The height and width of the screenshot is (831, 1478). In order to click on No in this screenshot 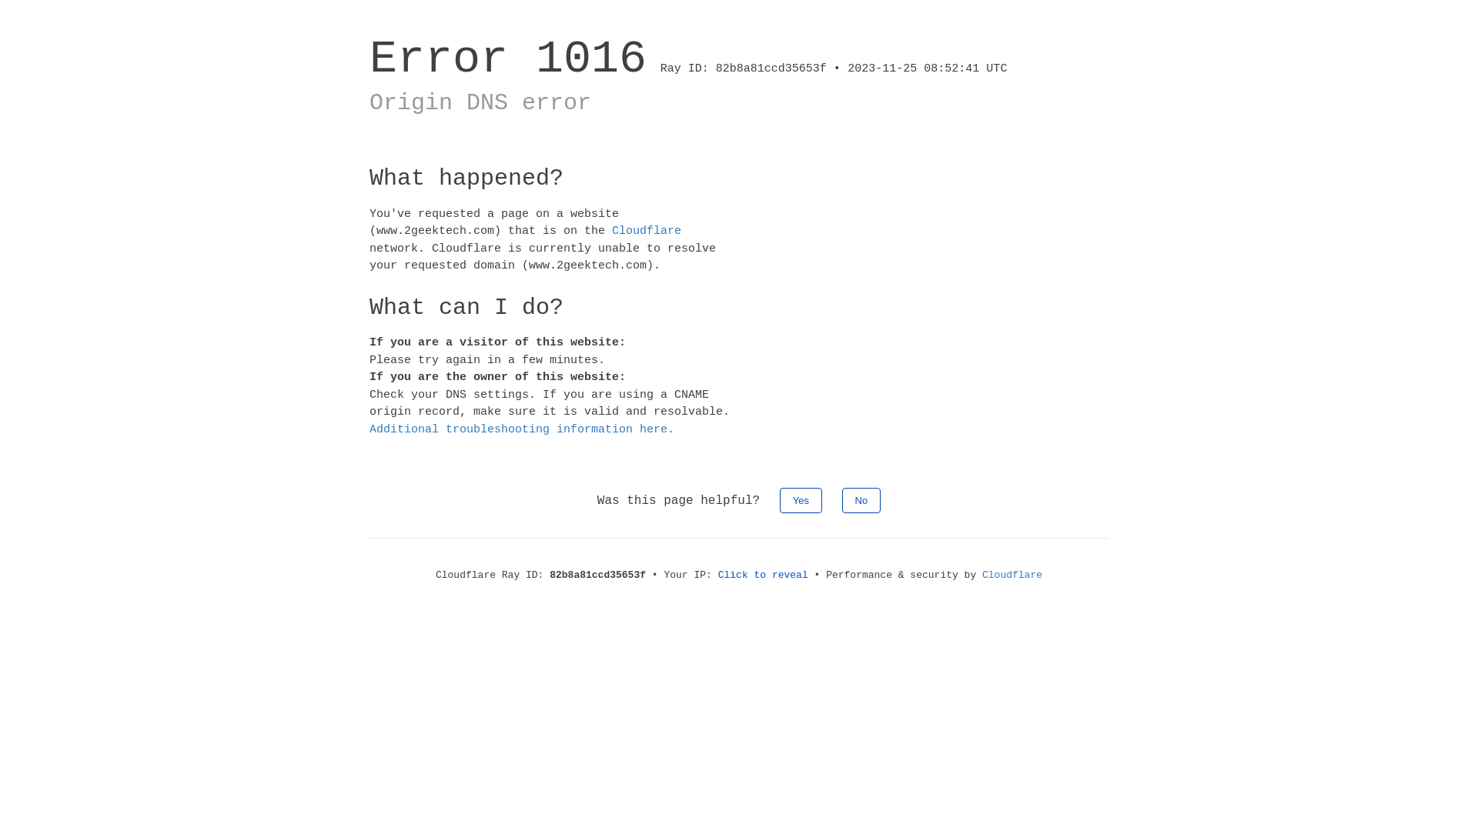, I will do `click(862, 500)`.